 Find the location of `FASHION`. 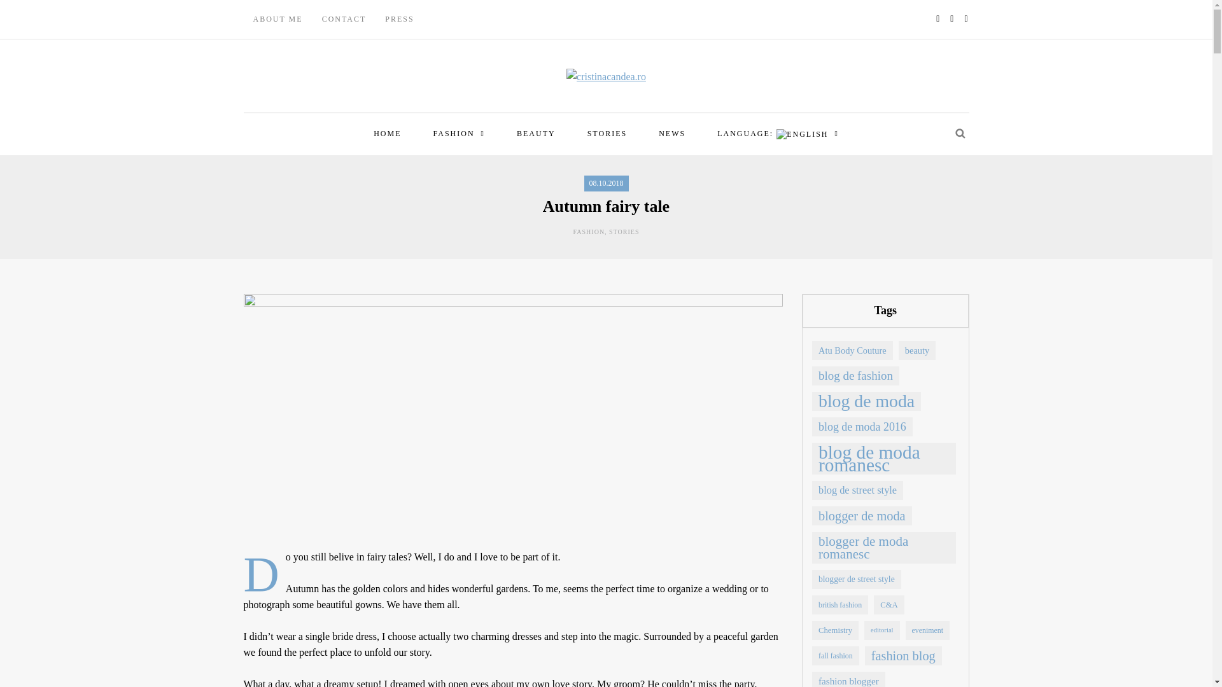

FASHION is located at coordinates (589, 232).